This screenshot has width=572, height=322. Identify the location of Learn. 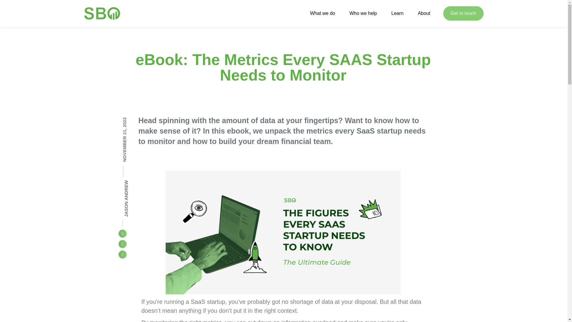
(397, 13).